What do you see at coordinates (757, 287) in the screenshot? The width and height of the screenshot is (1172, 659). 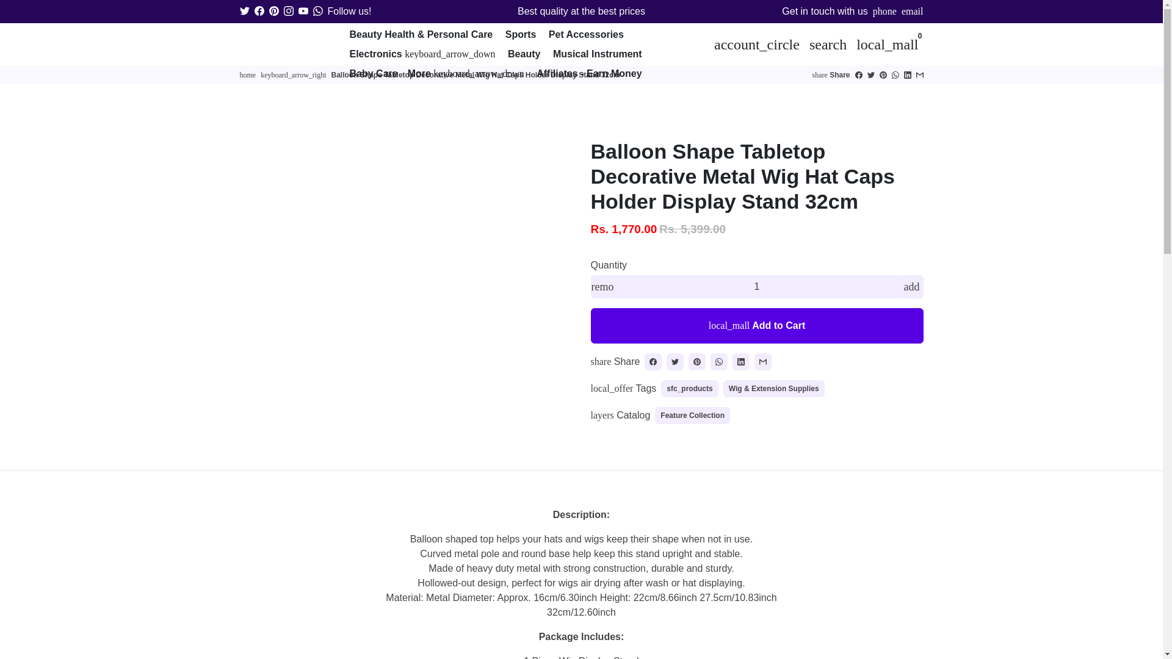 I see `1` at bounding box center [757, 287].